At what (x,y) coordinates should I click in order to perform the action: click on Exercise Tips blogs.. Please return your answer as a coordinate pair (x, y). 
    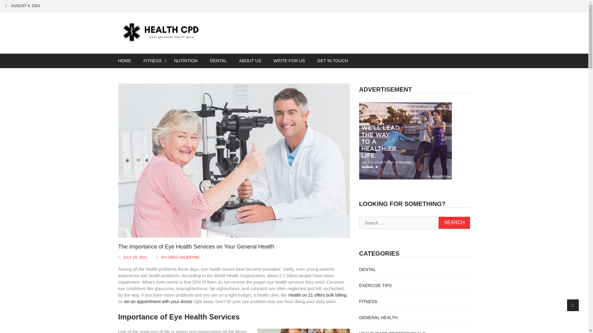
    Looking at the image, I should click on (376, 286).